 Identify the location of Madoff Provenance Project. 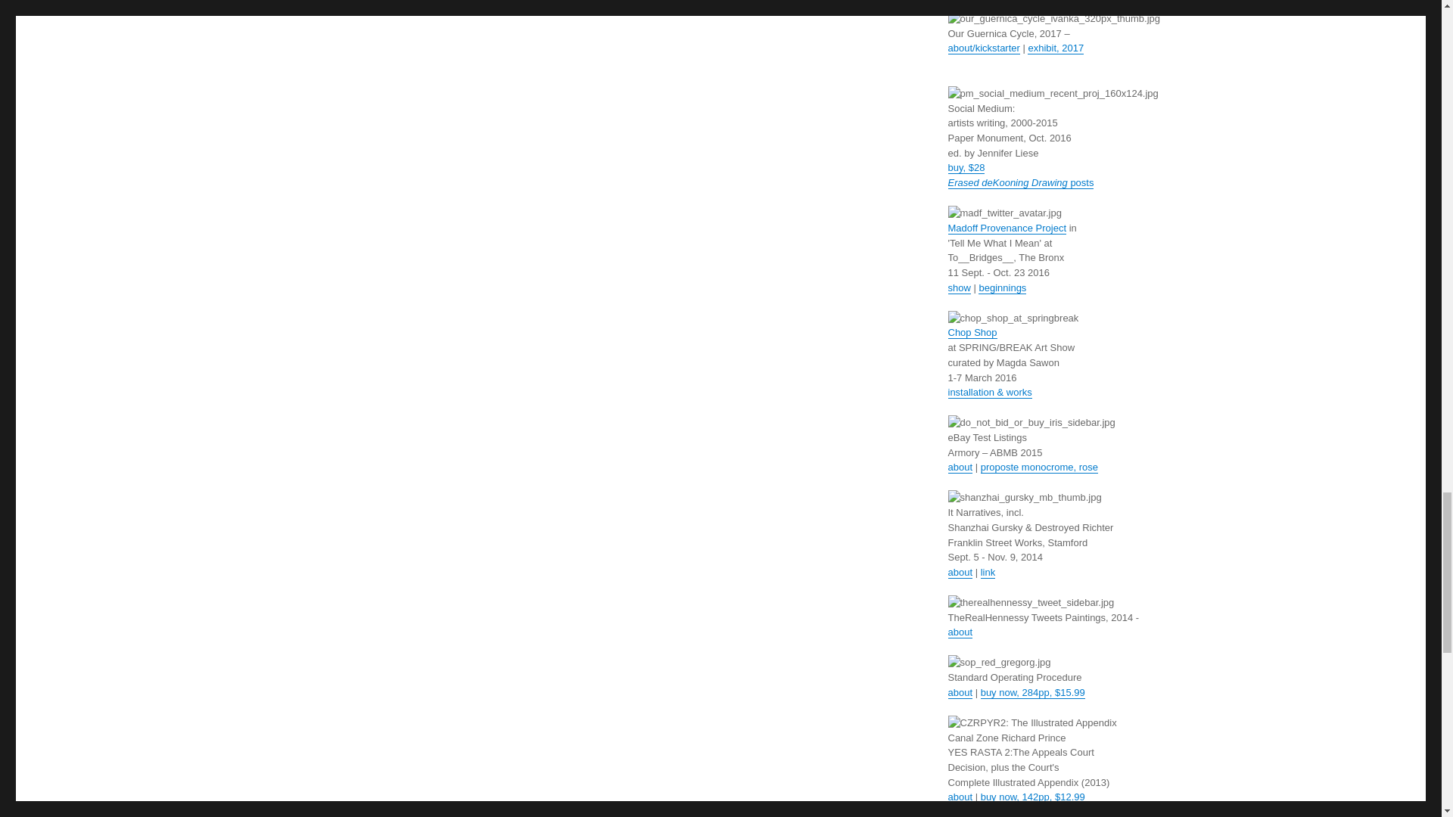
(1007, 227).